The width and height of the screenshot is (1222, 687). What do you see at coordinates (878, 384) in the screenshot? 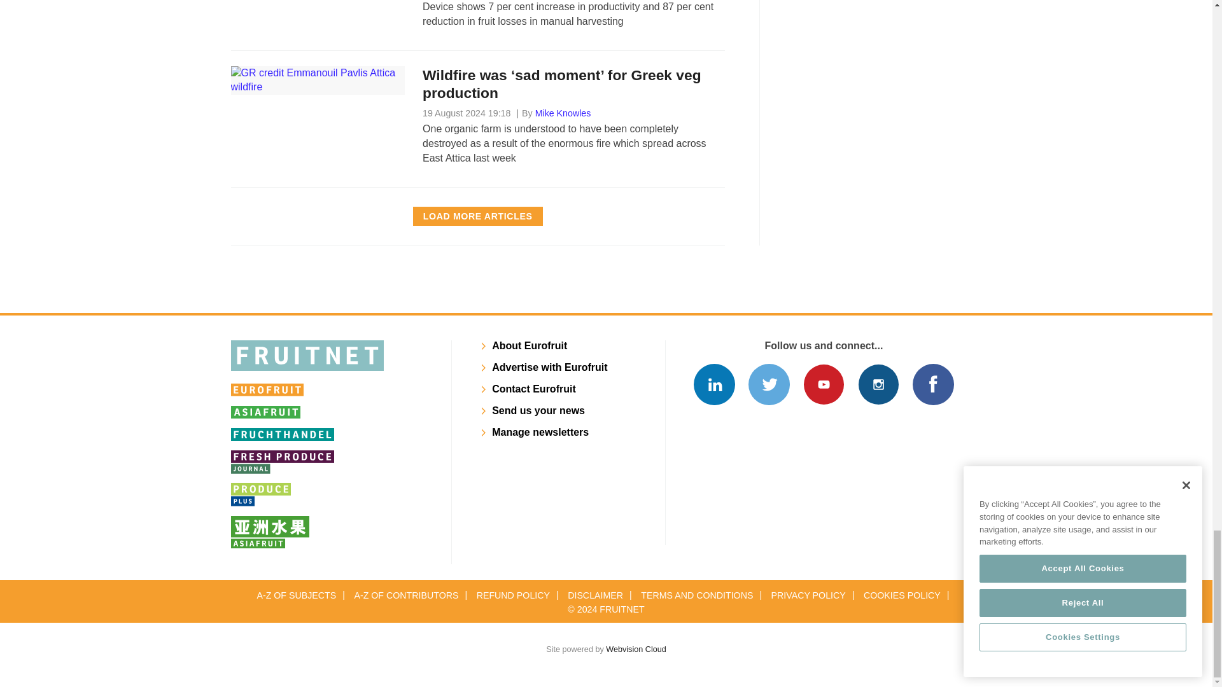
I see `Follow us on Instagram` at bounding box center [878, 384].